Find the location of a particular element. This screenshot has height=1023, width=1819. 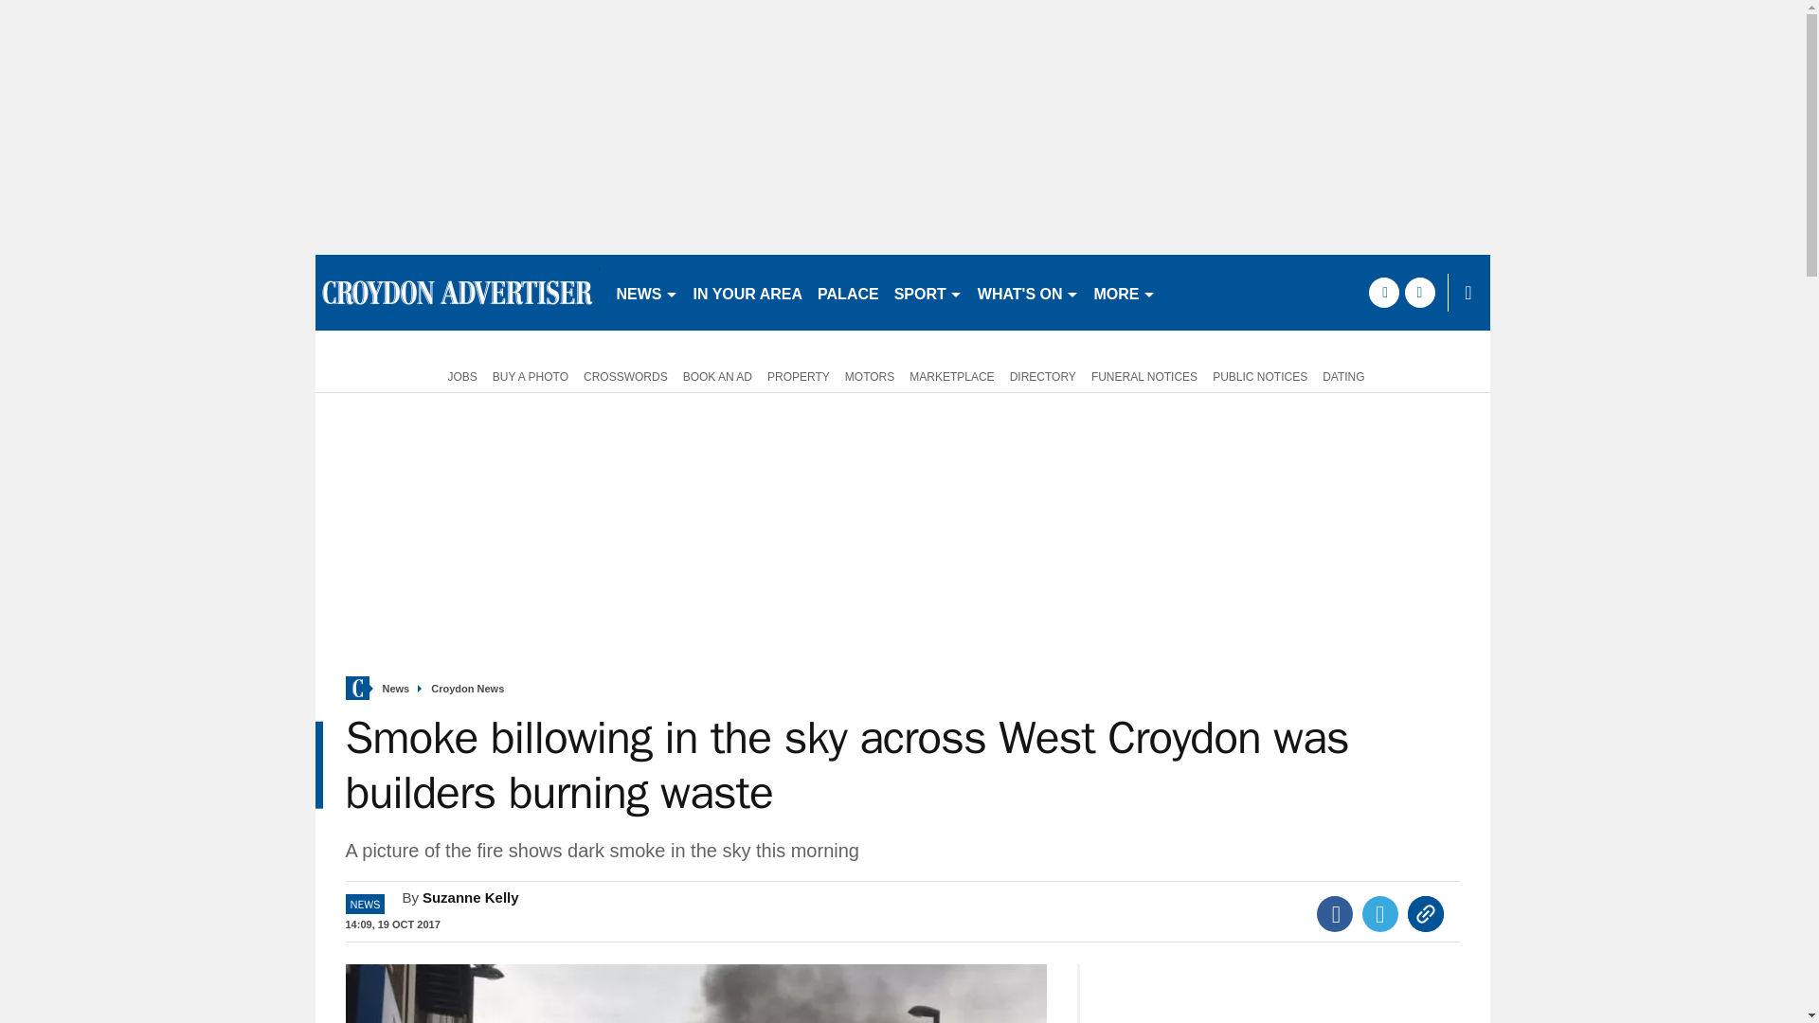

BUY A PHOTO is located at coordinates (531, 375).